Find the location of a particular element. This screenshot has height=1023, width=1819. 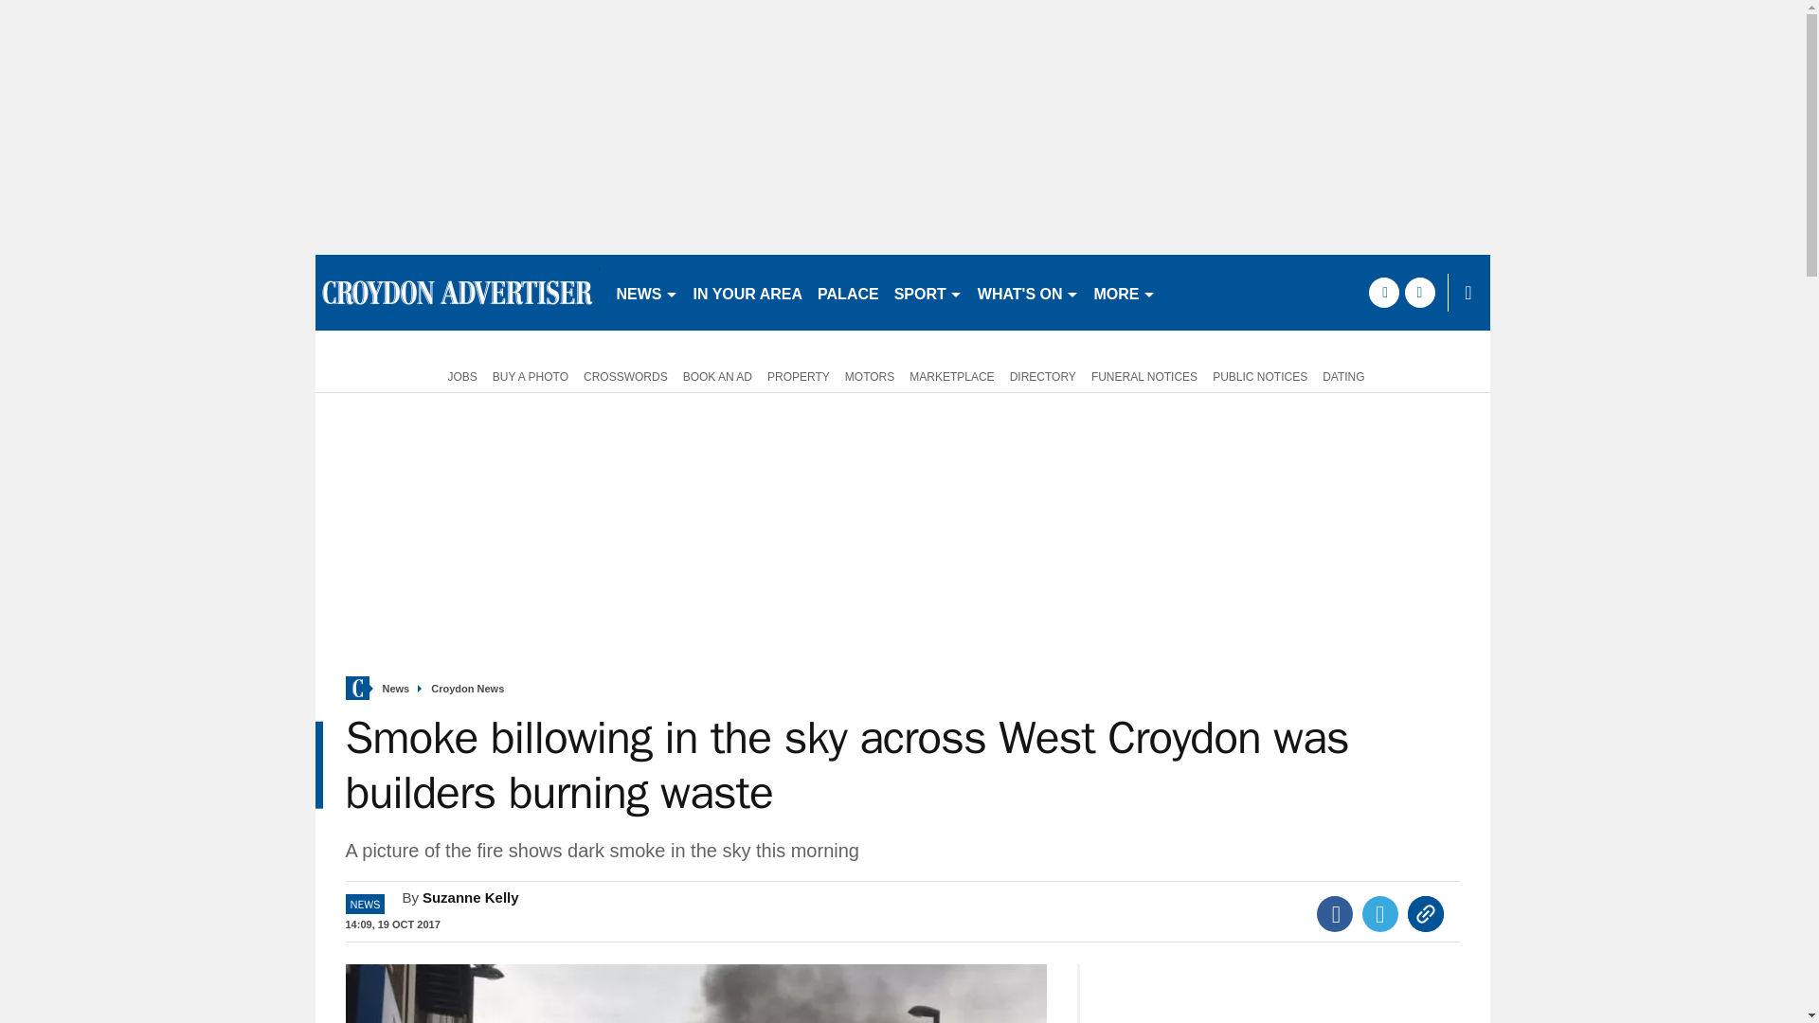

BUY A PHOTO is located at coordinates (531, 375).